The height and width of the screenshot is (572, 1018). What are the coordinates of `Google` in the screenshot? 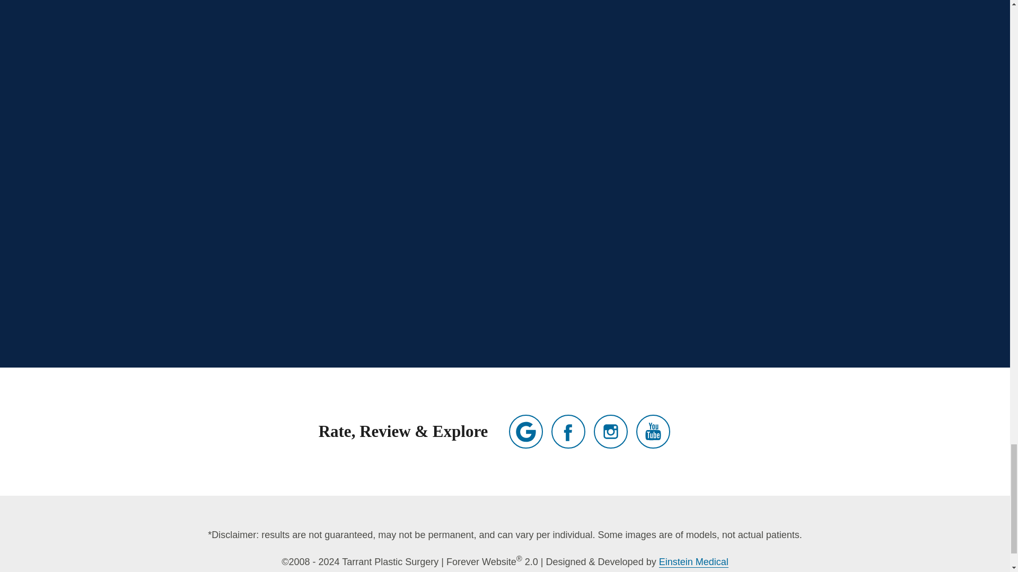 It's located at (526, 431).